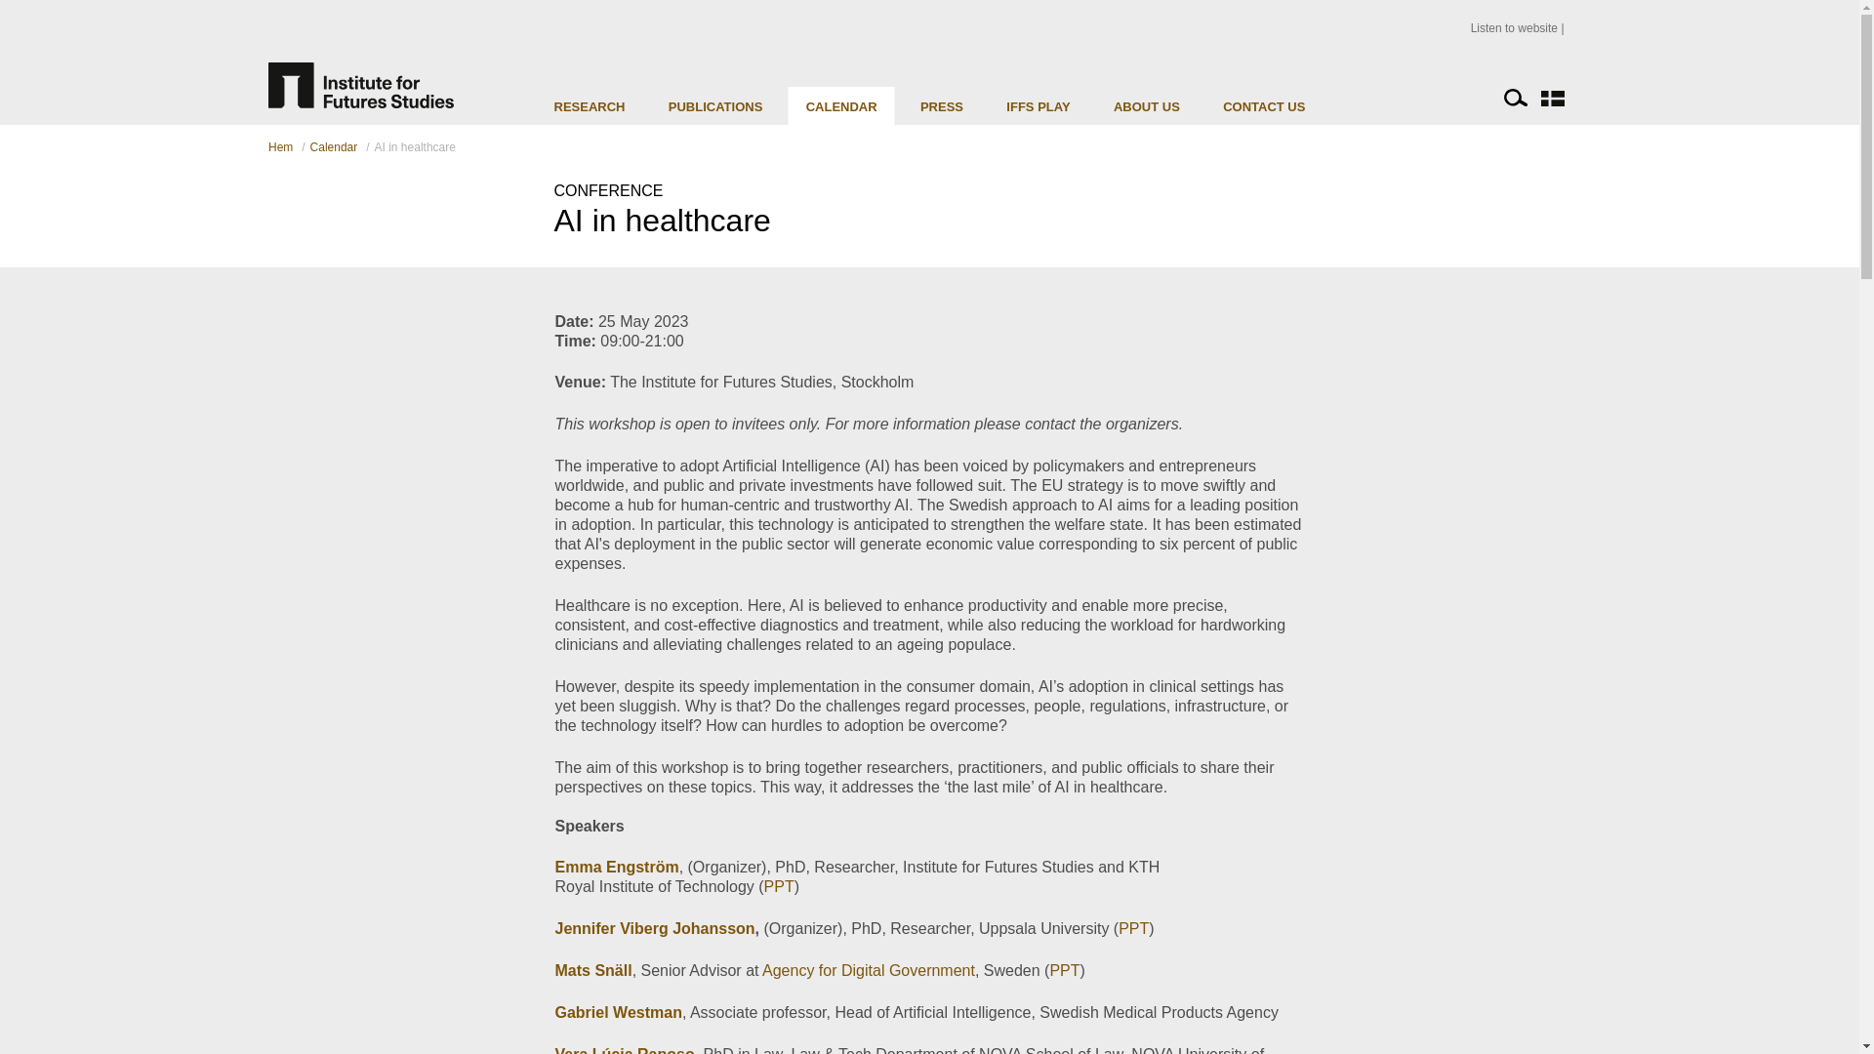  I want to click on ABOUT US, so click(1146, 105).